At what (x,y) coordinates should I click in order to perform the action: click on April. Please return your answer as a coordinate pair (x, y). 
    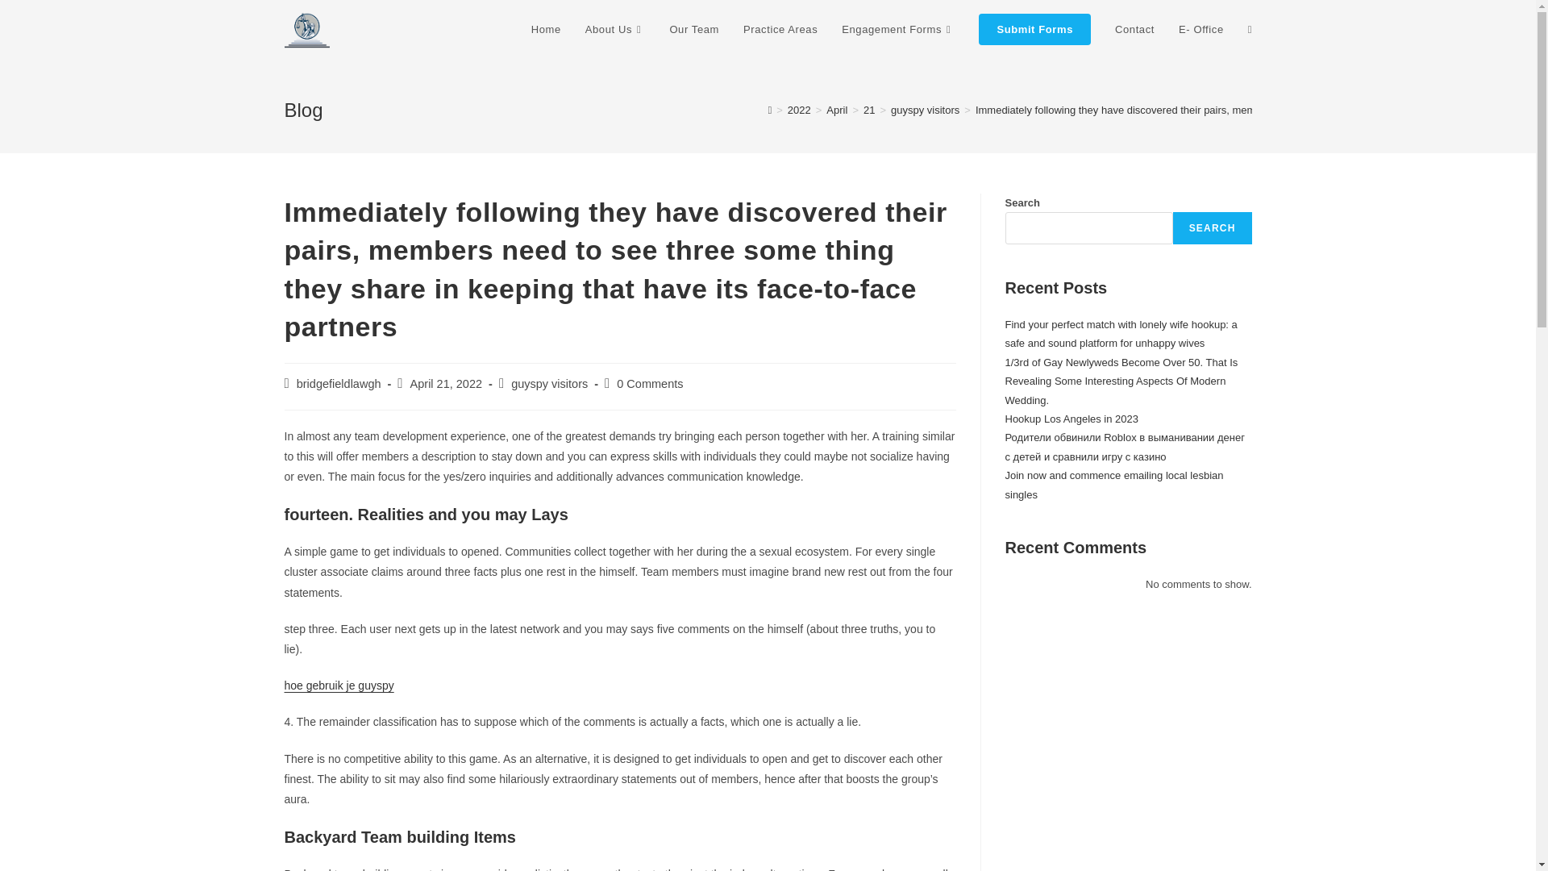
    Looking at the image, I should click on (837, 110).